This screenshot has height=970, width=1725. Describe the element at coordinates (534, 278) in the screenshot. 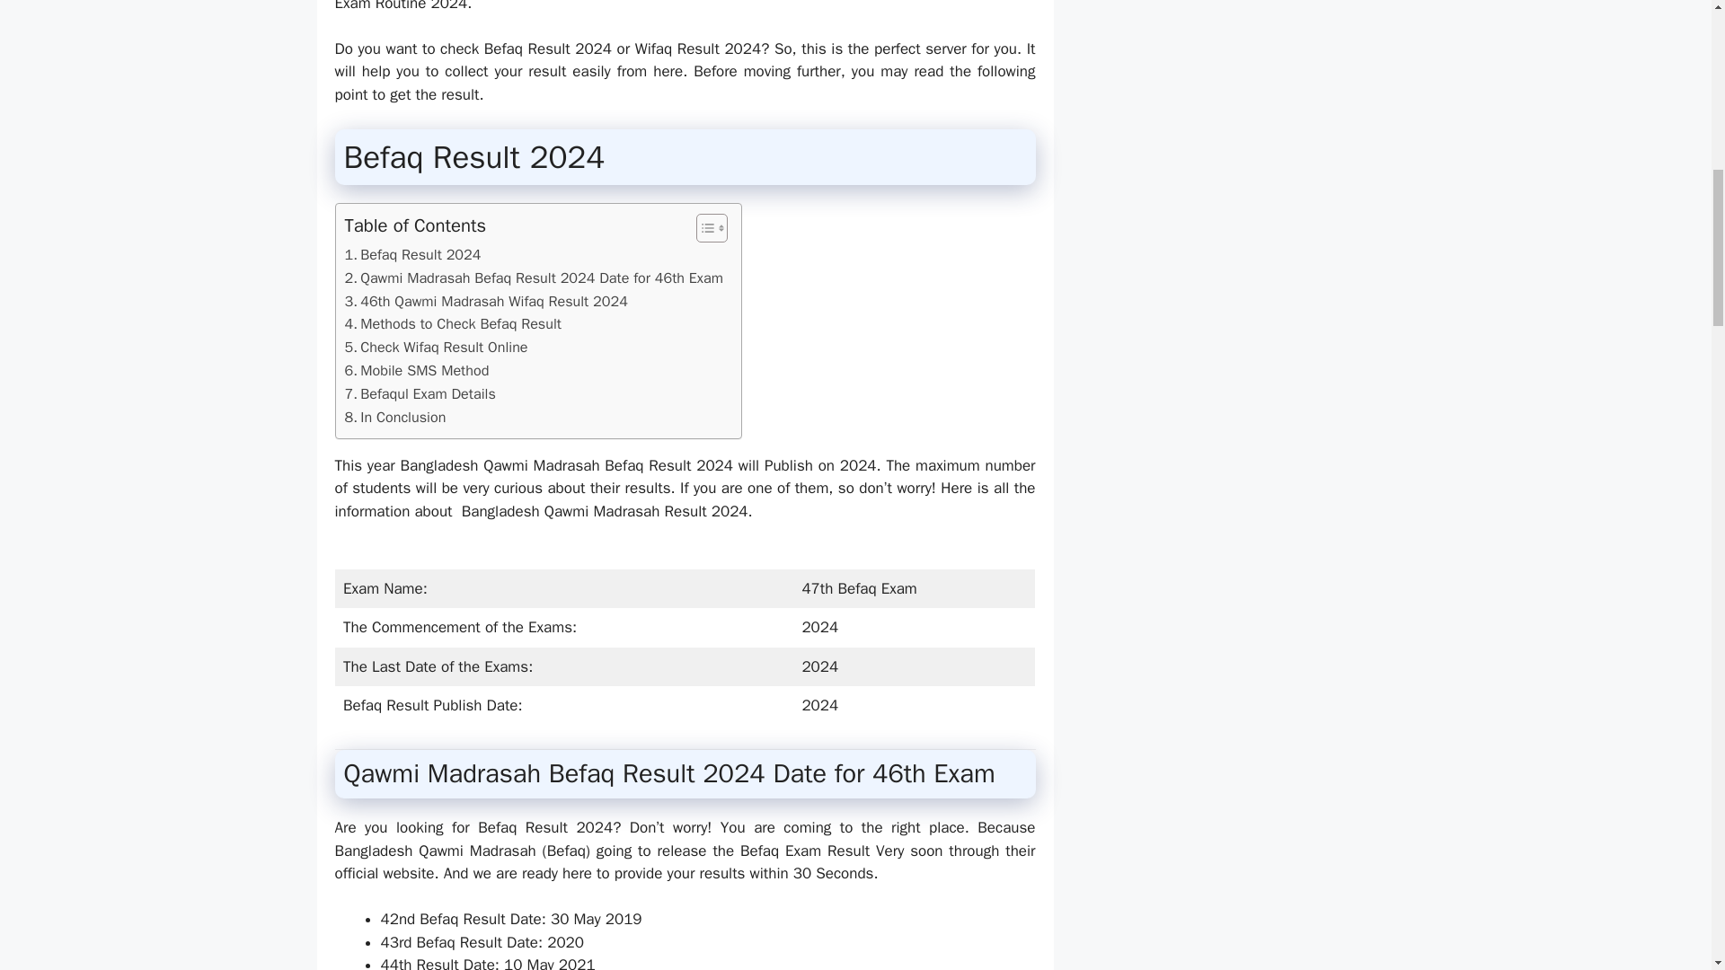

I see `Qawmi Madrasah Befaq Result 2024 Date for 46th Exam` at that location.